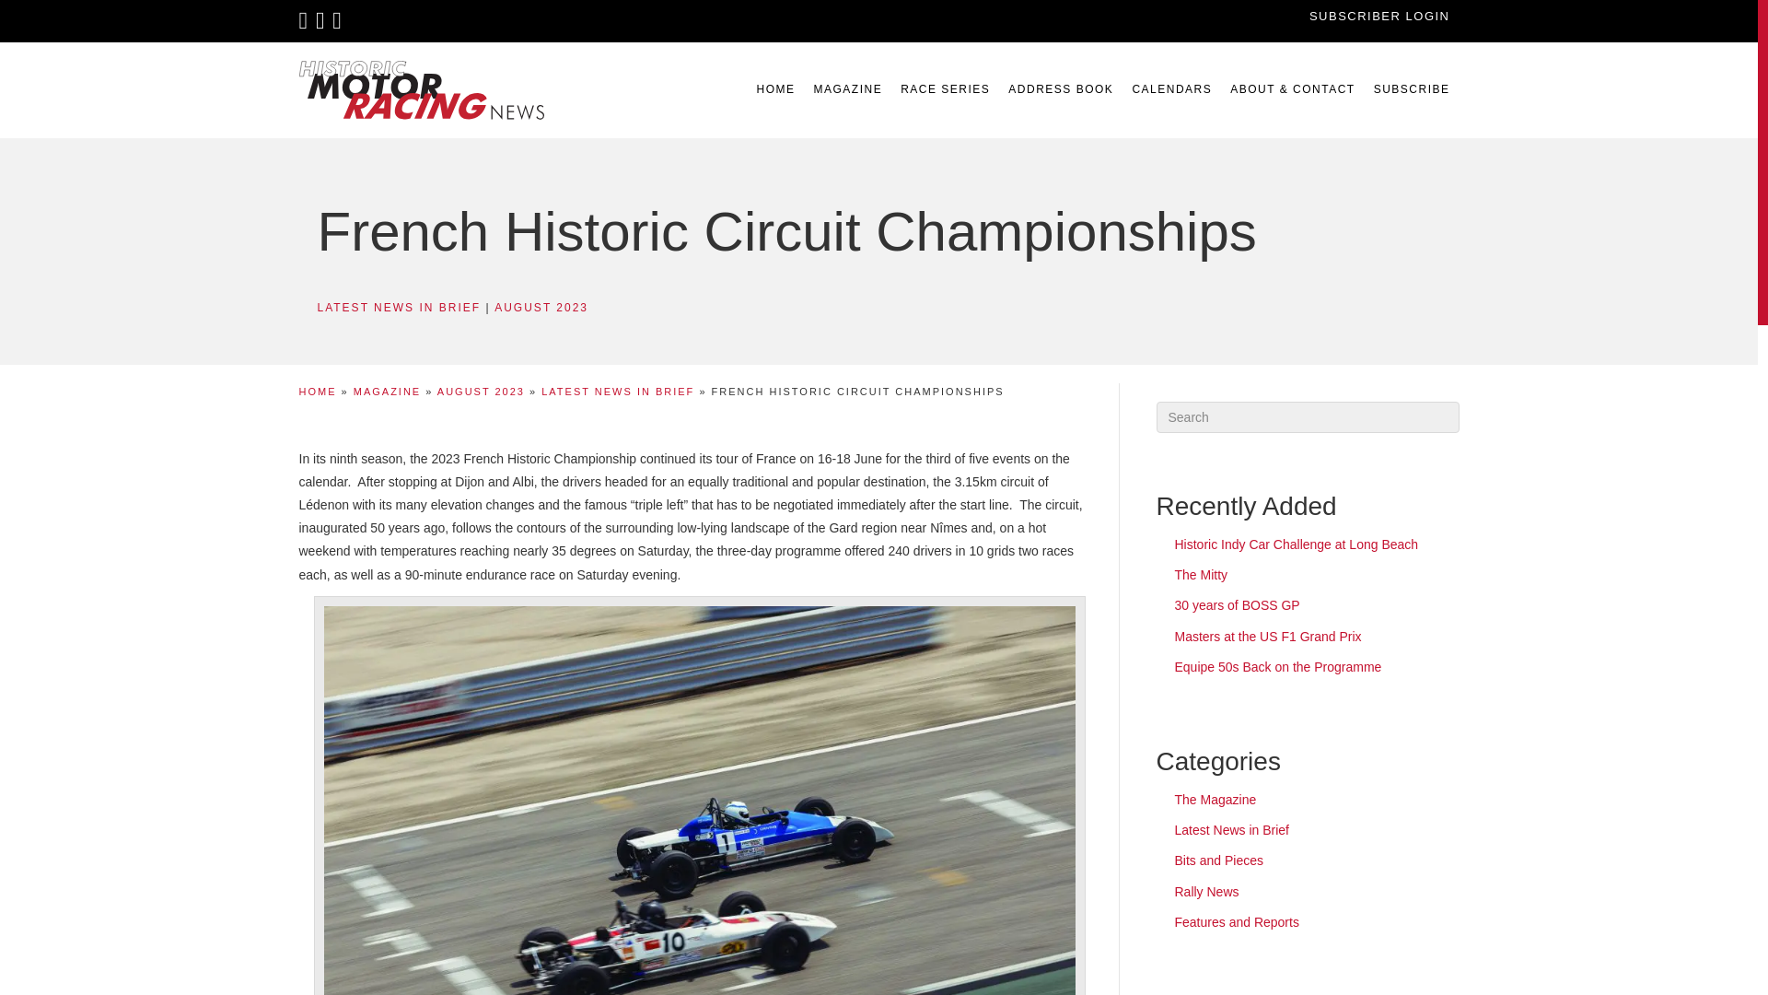 This screenshot has width=1768, height=995. I want to click on LATEST NEWS IN BRIEF, so click(617, 391).